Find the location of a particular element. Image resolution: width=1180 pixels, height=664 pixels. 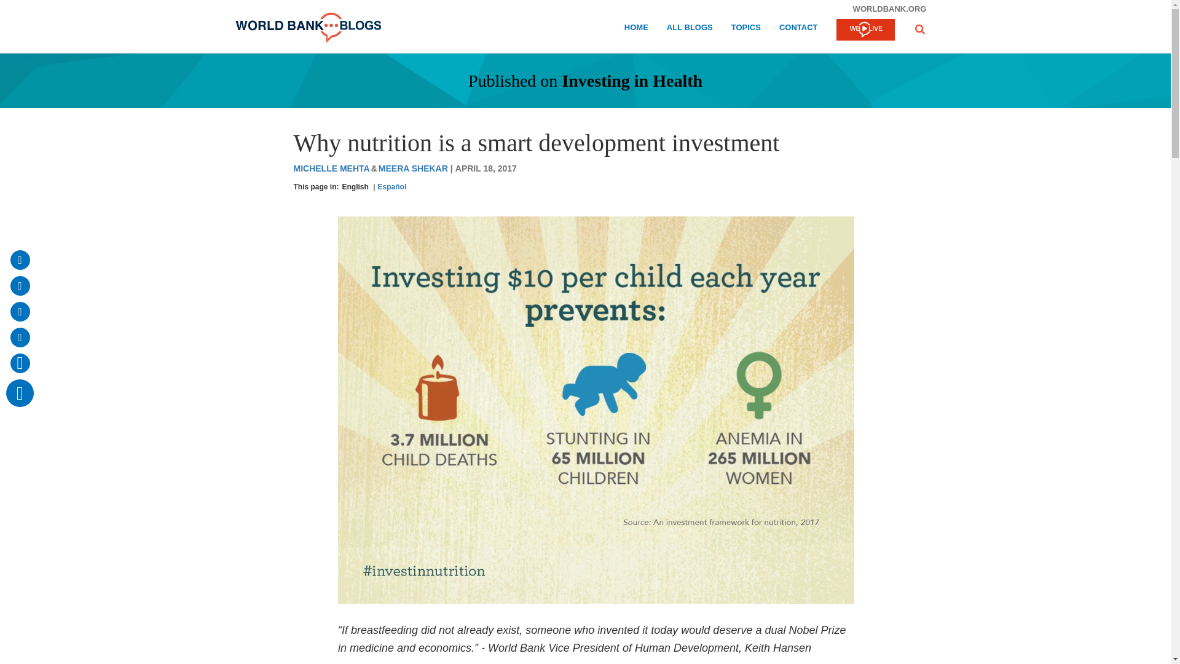

Facebook is located at coordinates (20, 285).